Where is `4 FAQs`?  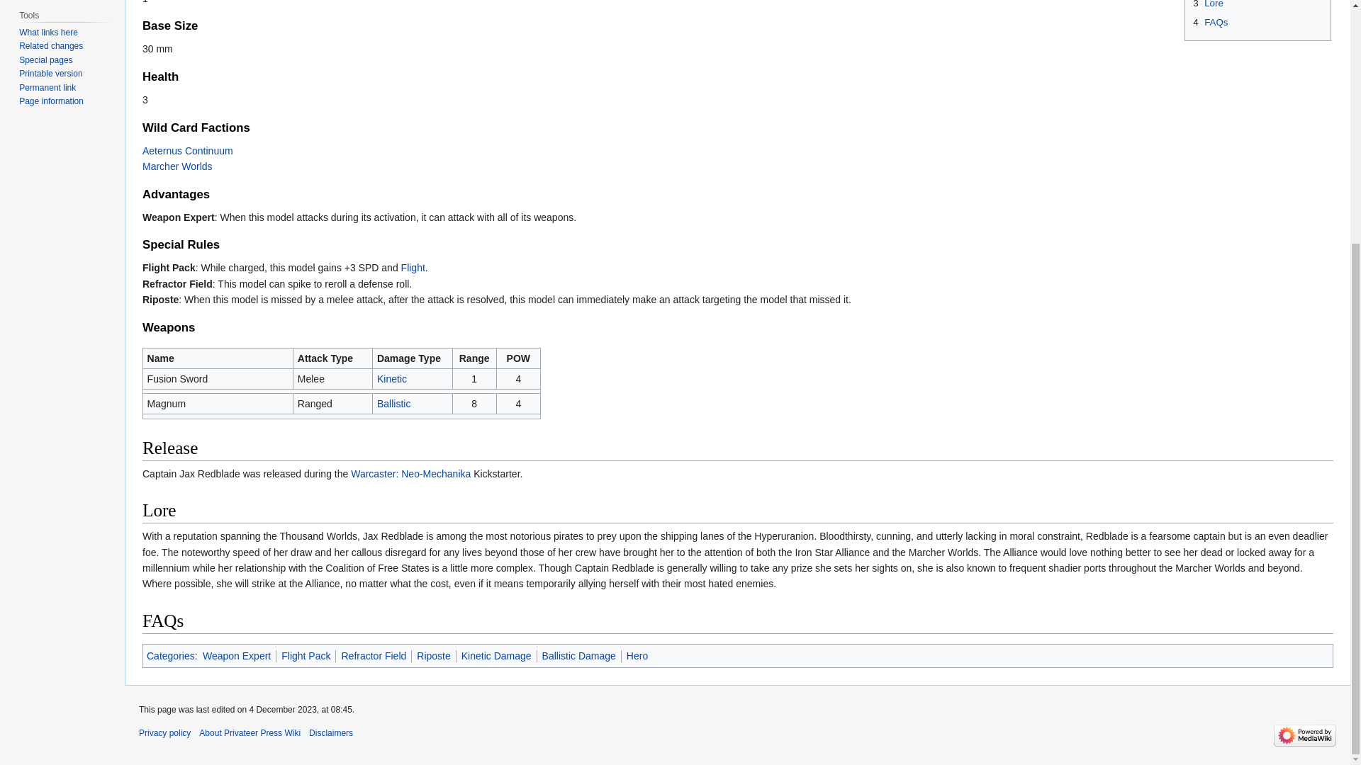
4 FAQs is located at coordinates (1210, 21).